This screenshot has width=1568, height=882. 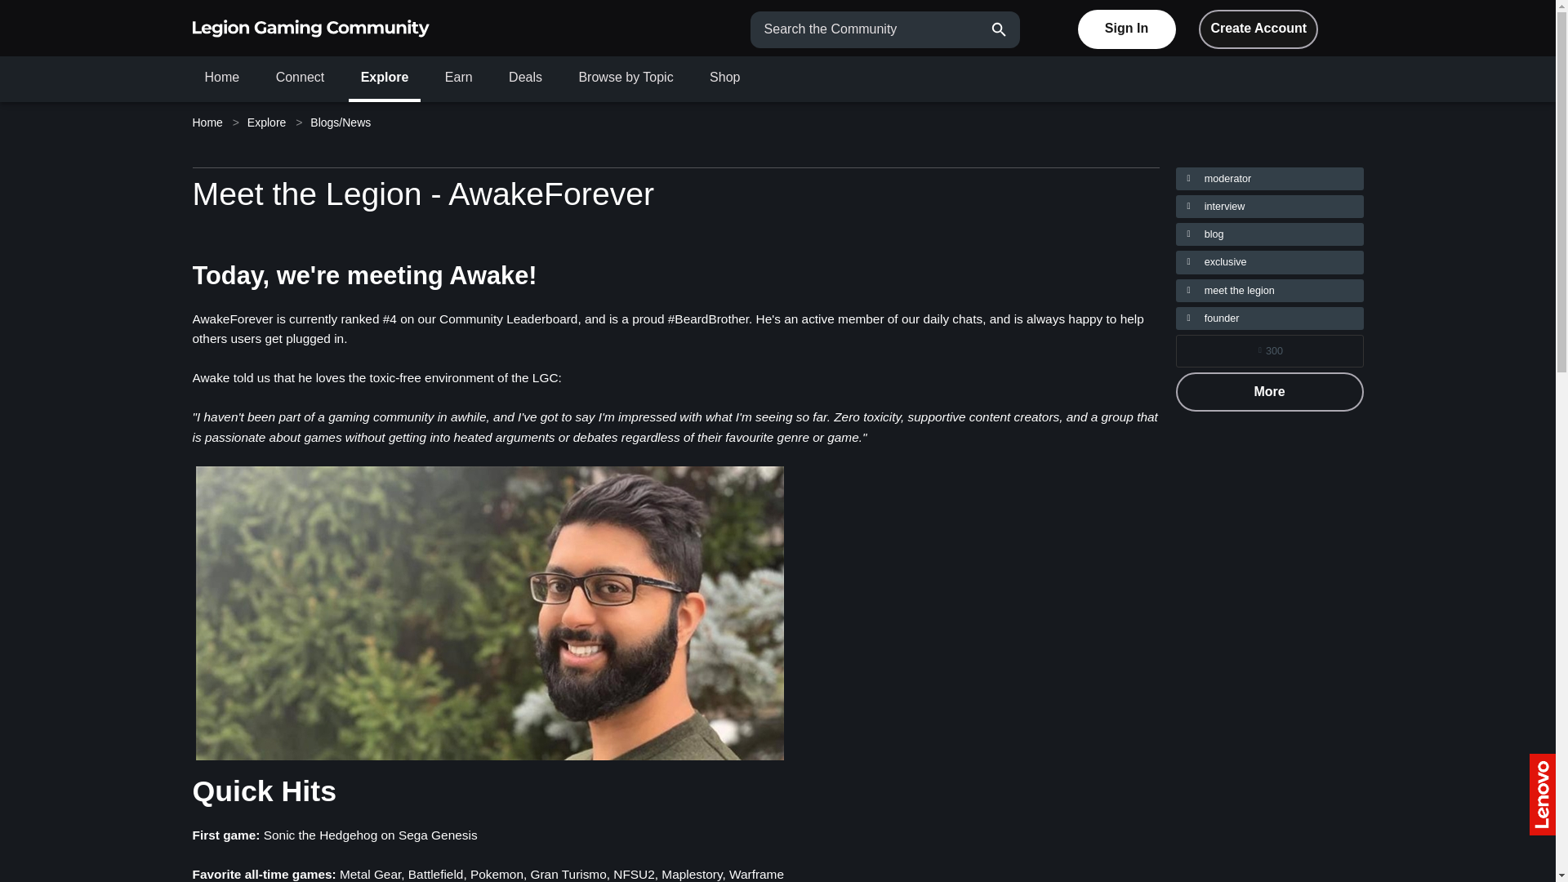 What do you see at coordinates (626, 77) in the screenshot?
I see `Browse by Topic` at bounding box center [626, 77].